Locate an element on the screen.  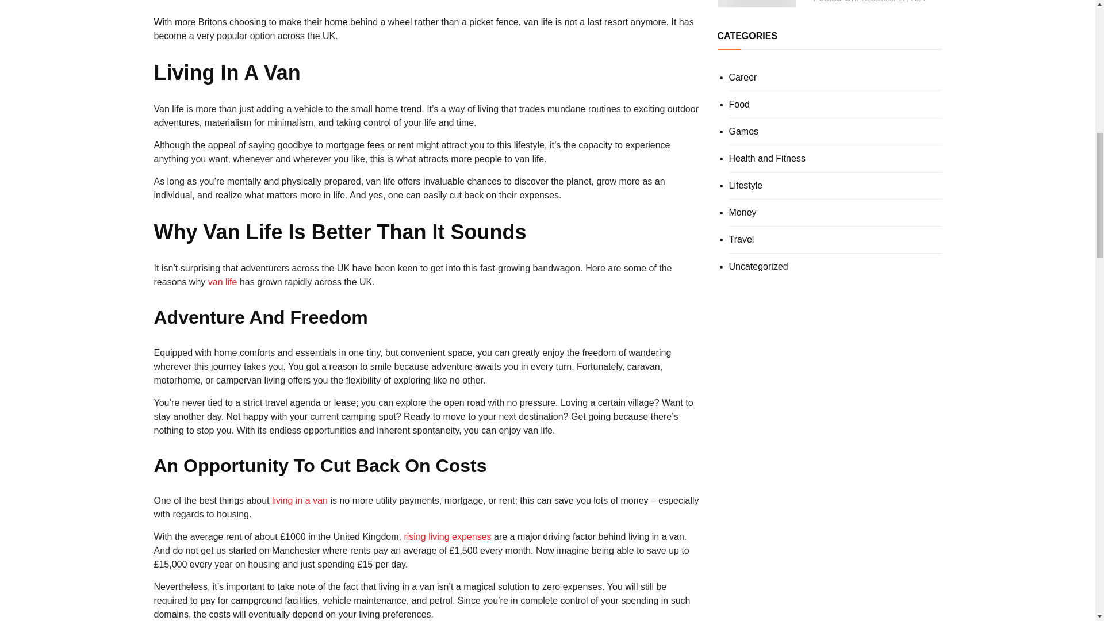
living in a van is located at coordinates (300, 500).